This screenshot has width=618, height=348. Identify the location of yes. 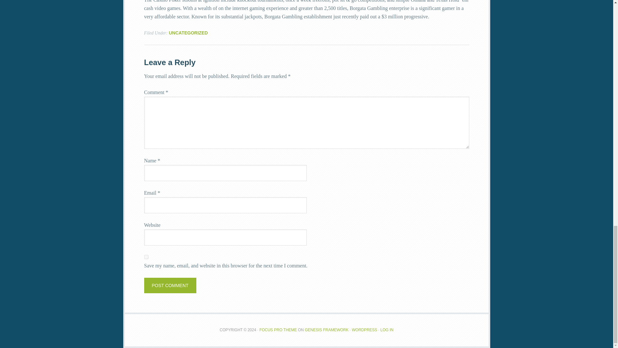
(146, 256).